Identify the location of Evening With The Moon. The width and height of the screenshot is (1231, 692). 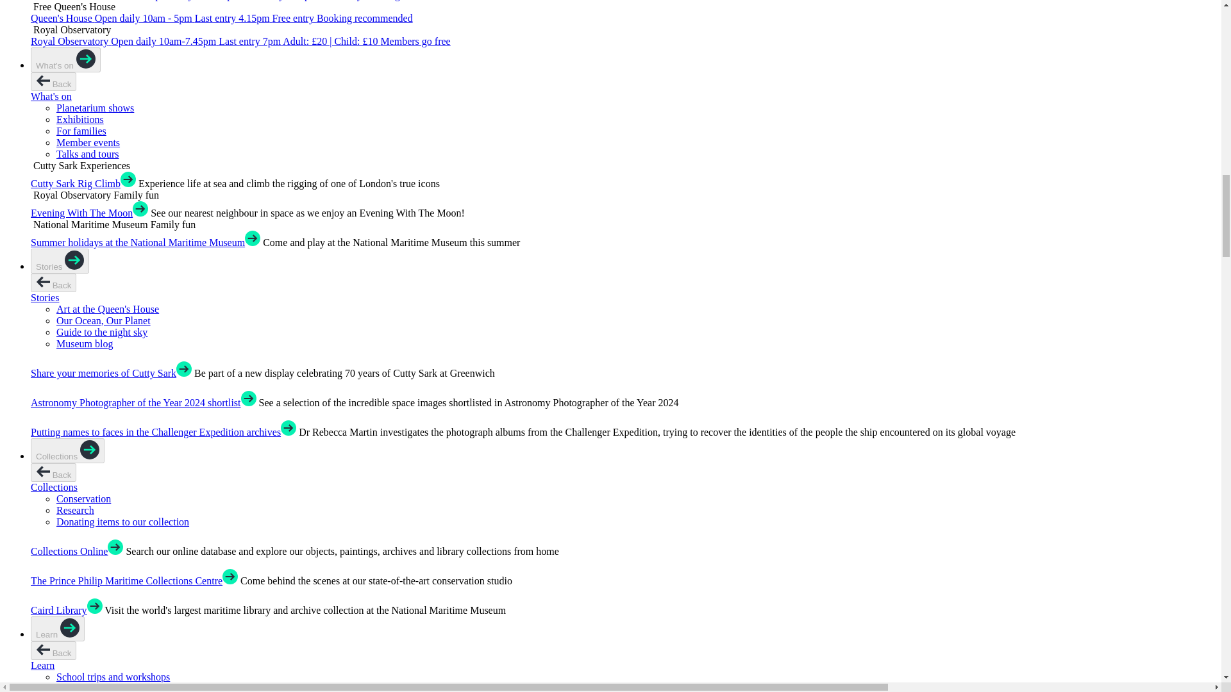
(82, 213).